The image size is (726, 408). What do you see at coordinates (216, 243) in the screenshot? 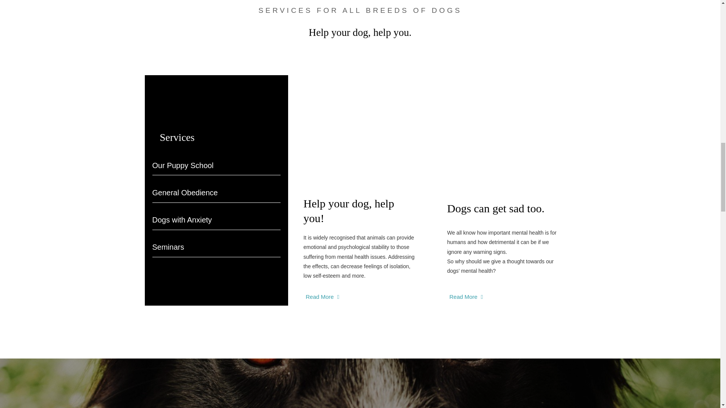
I see `Seminars` at bounding box center [216, 243].